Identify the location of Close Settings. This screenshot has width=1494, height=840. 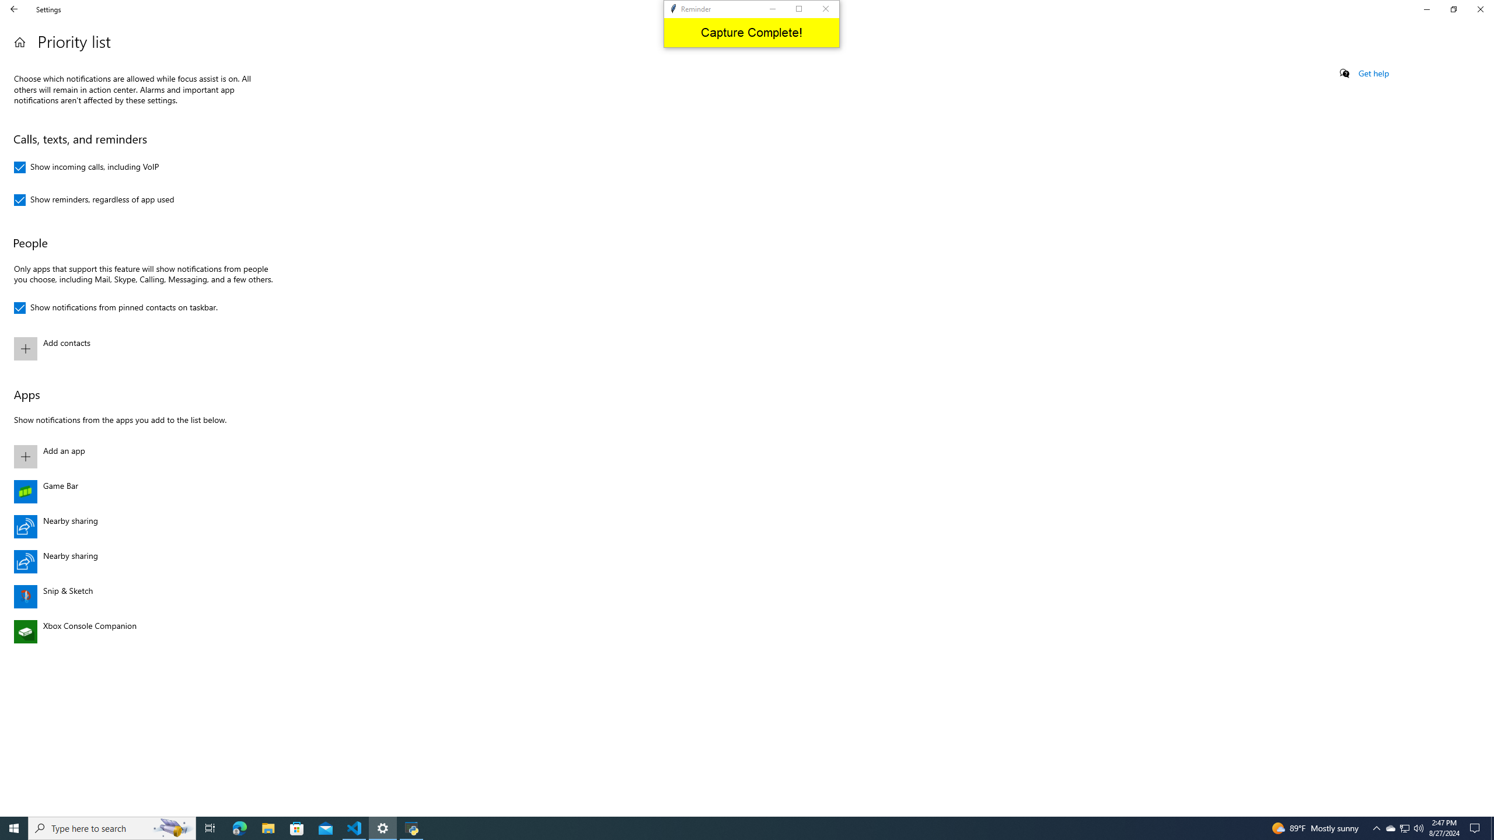
(1480, 9).